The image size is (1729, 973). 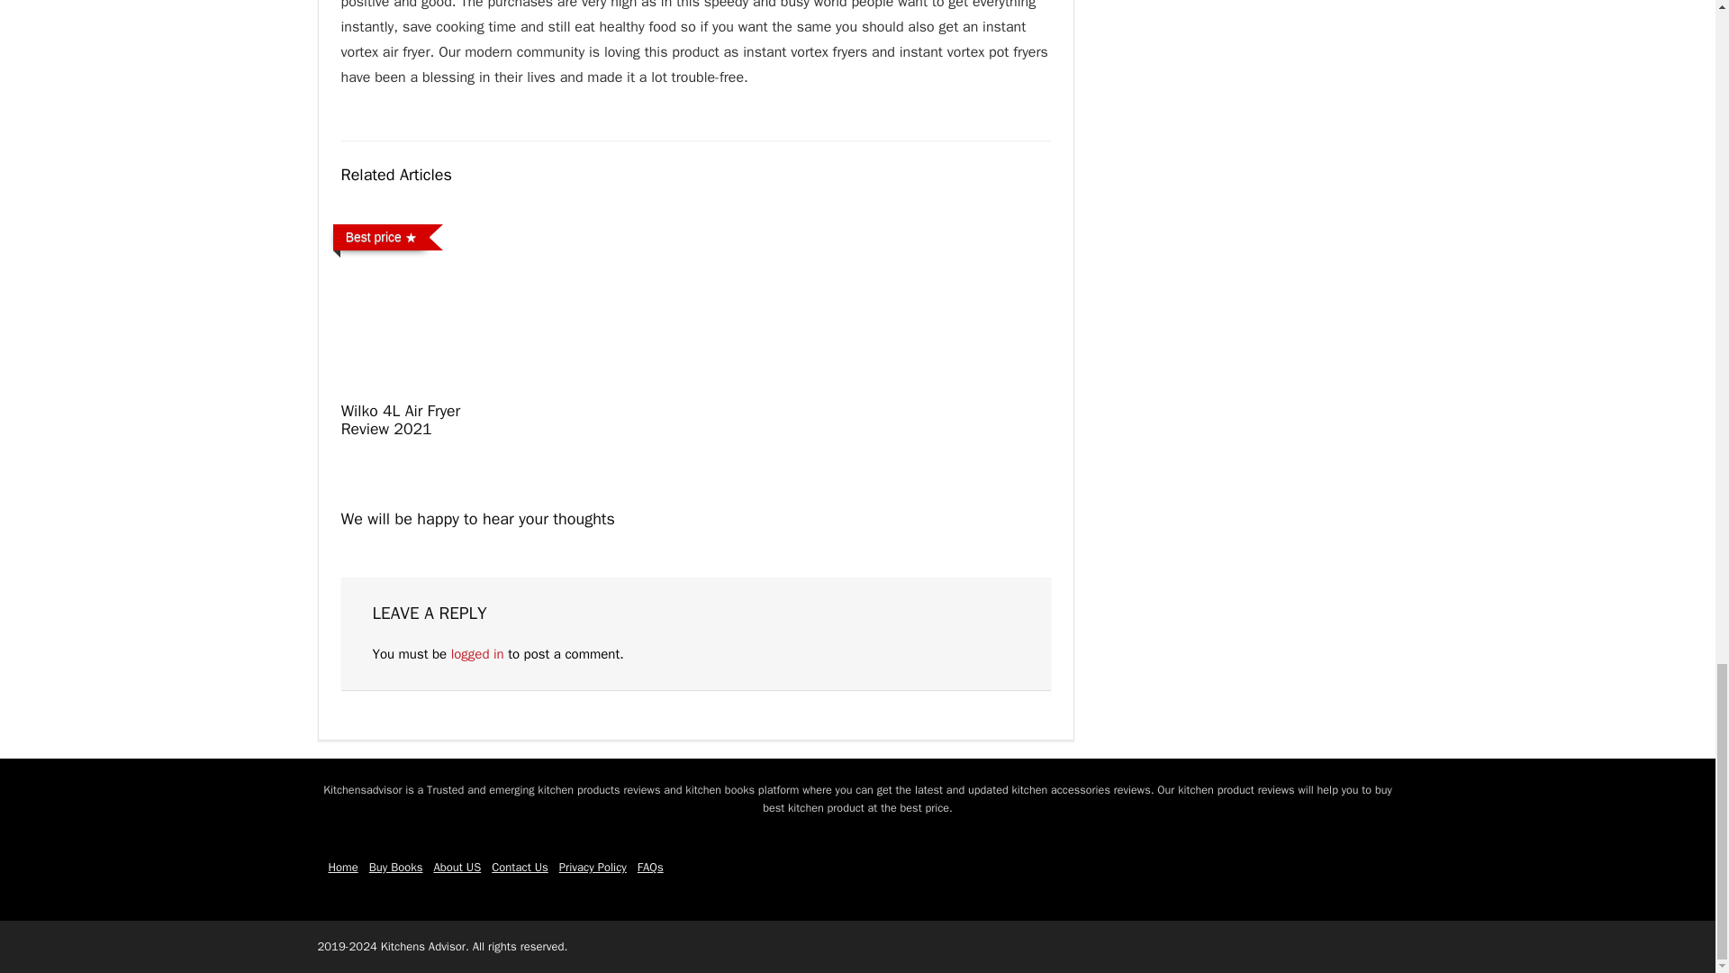 I want to click on FAQs, so click(x=650, y=867).